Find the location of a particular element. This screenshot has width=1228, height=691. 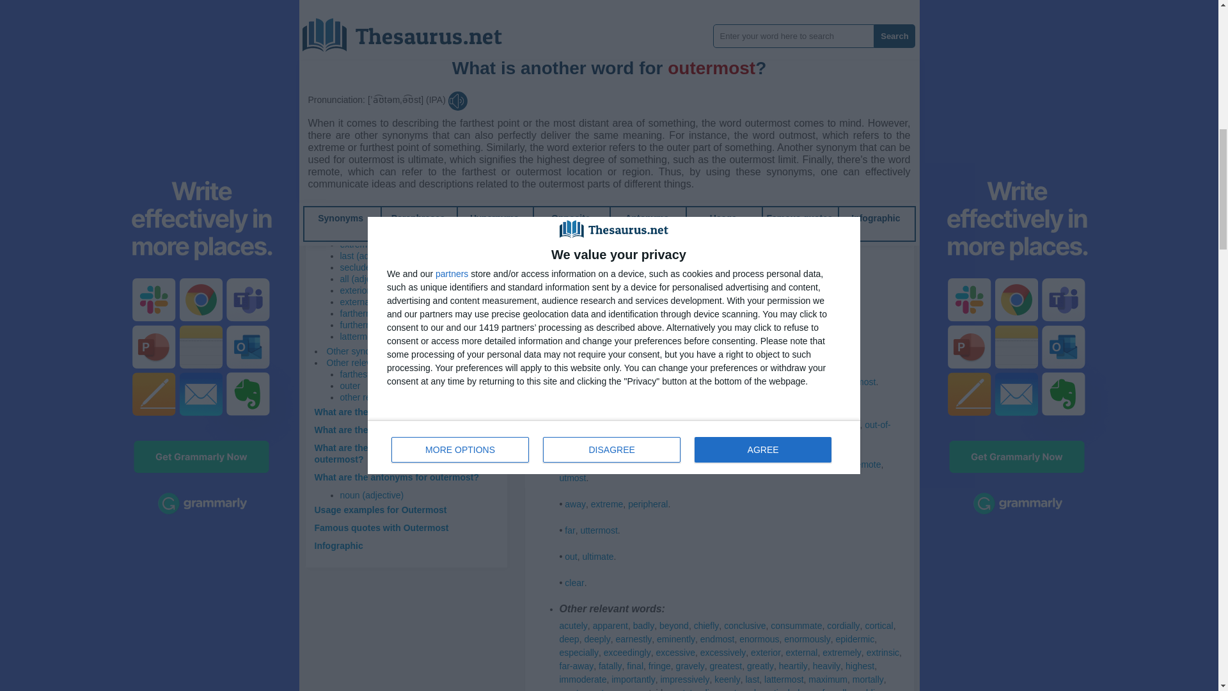

Synonyms for Outermost is located at coordinates (744, 64).